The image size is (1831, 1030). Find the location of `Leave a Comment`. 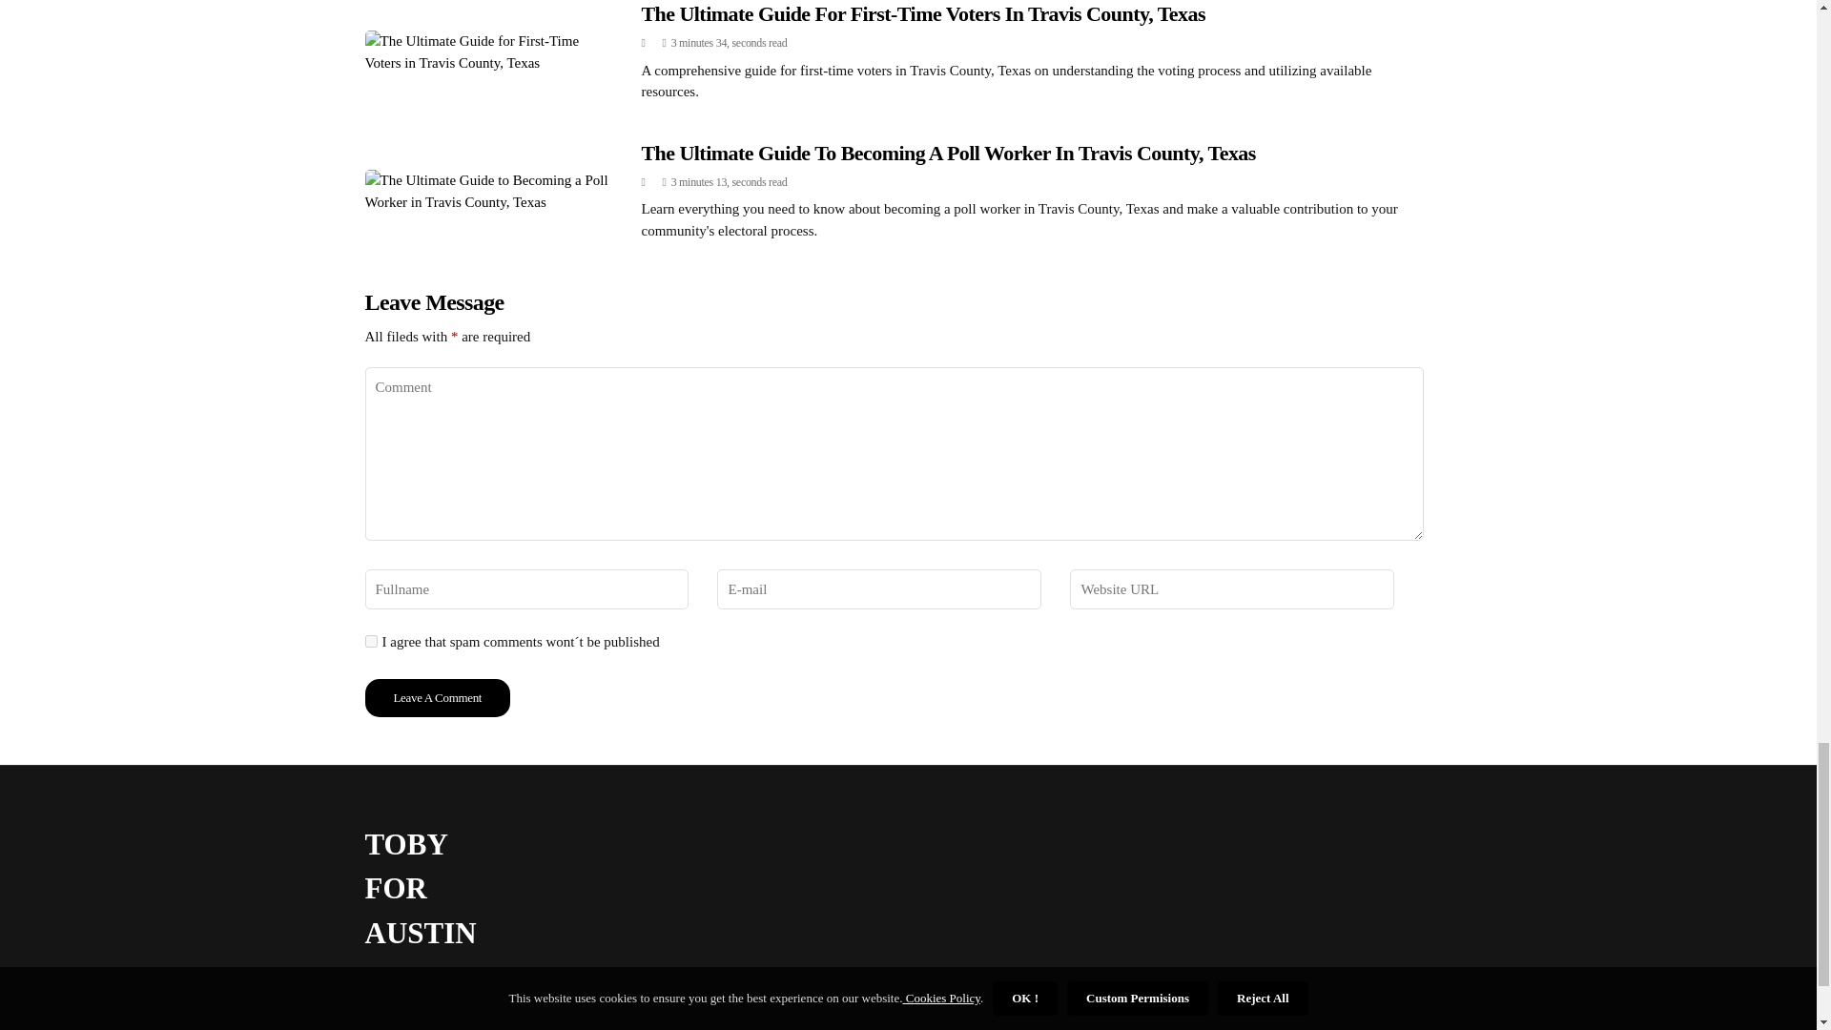

Leave a Comment is located at coordinates (437, 697).